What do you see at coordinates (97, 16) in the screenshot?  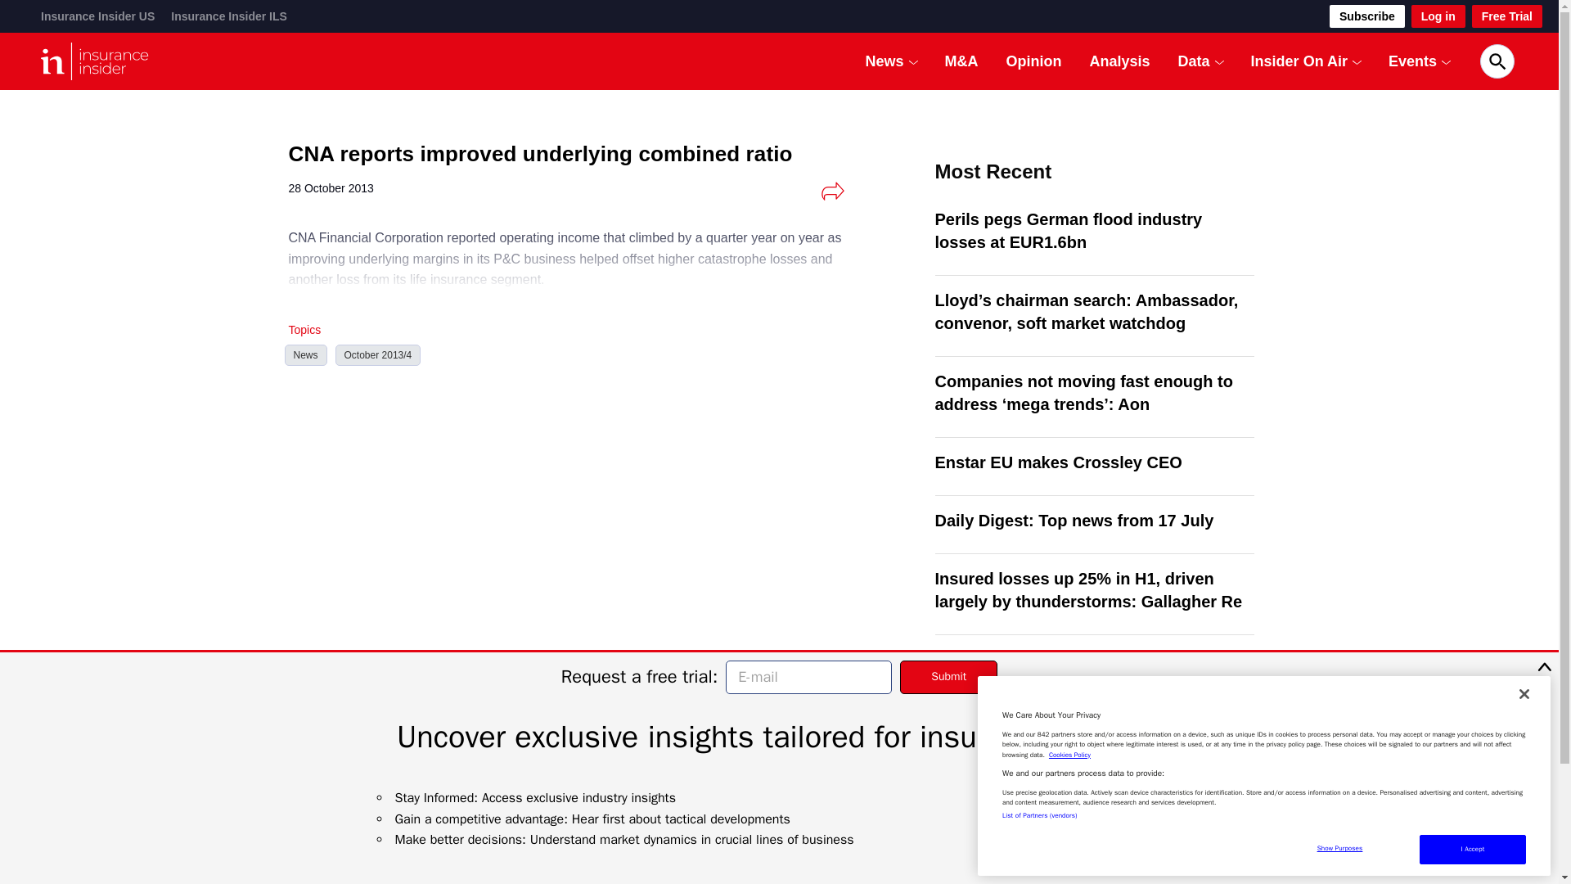 I see `Insurance Insider US` at bounding box center [97, 16].